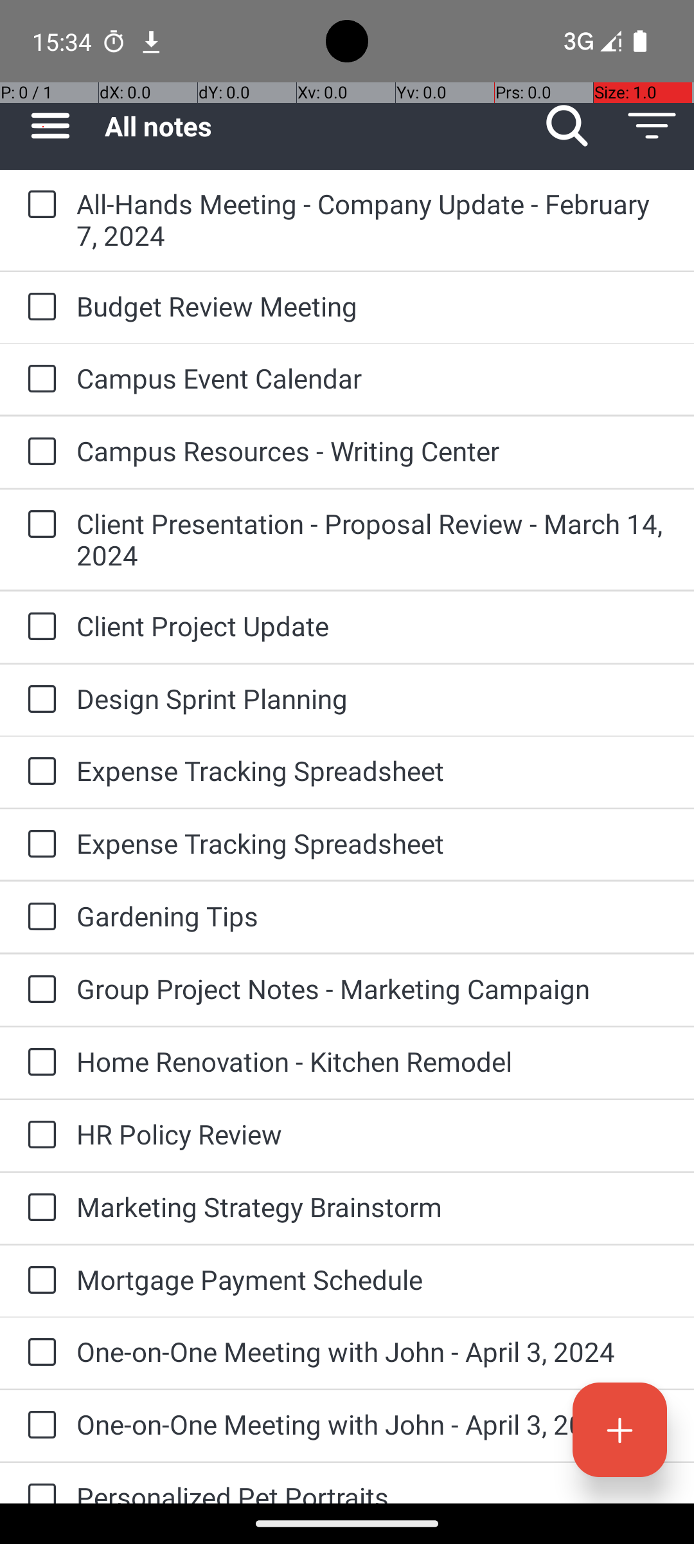  Describe the element at coordinates (373, 539) in the screenshot. I see `Client Presentation - Proposal Review - March 14, 2024` at that location.